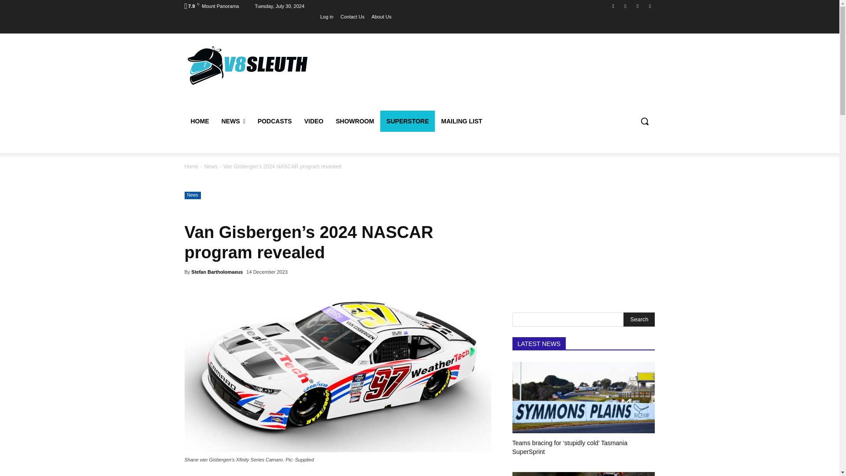  What do you see at coordinates (649, 6) in the screenshot?
I see `Youtube` at bounding box center [649, 6].